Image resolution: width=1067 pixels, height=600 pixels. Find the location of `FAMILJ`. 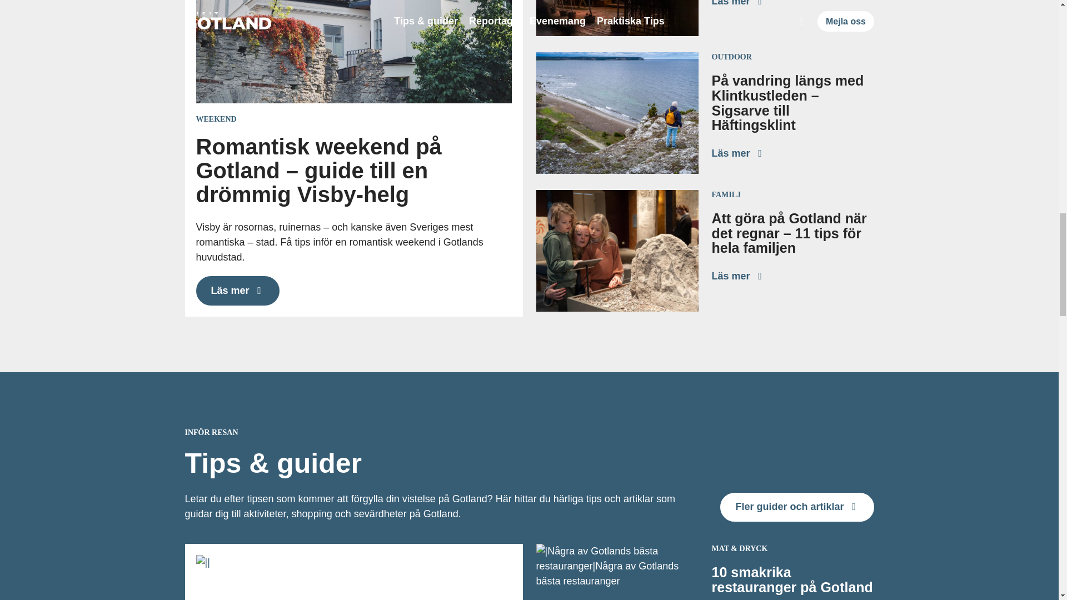

FAMILJ is located at coordinates (726, 194).